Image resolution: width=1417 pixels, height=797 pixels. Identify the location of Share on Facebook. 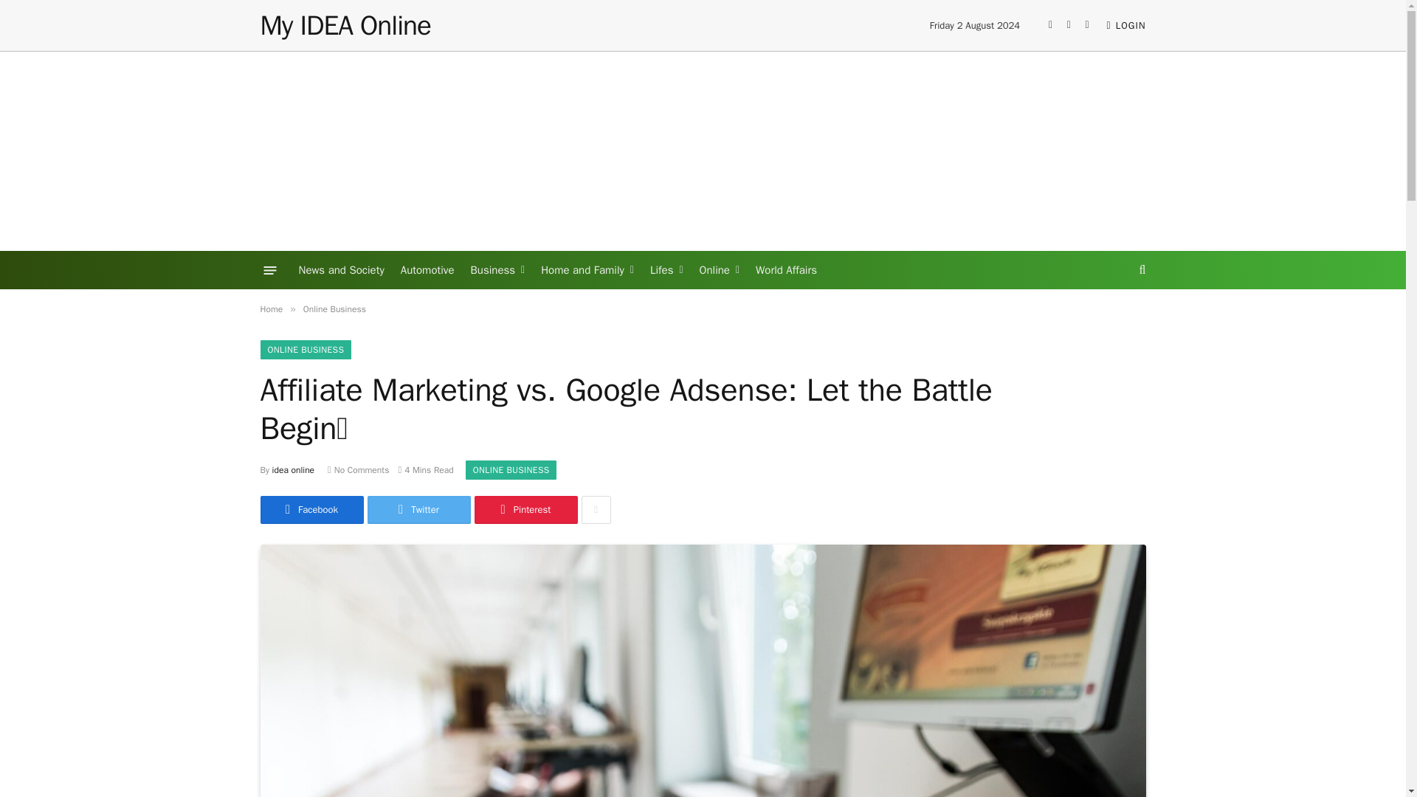
(311, 509).